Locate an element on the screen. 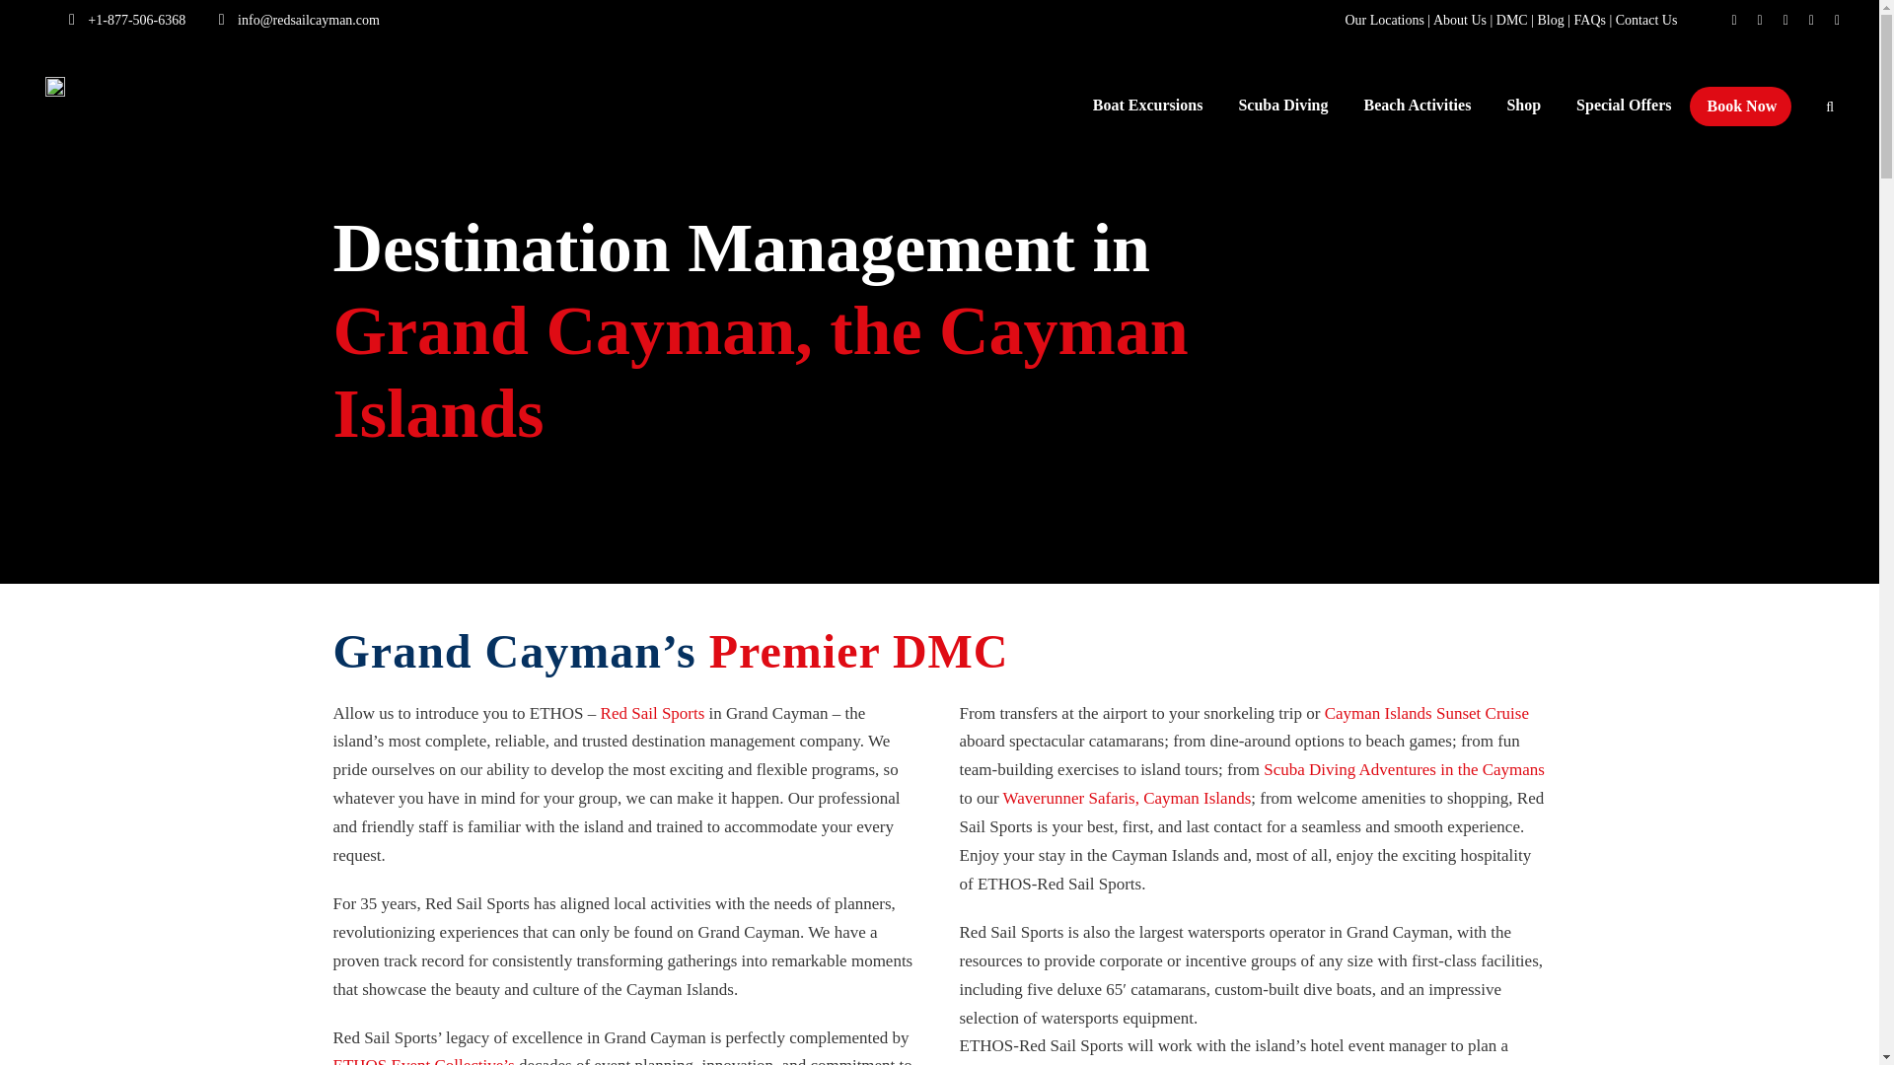  LOGO WHITE-RED is located at coordinates (55, 87).